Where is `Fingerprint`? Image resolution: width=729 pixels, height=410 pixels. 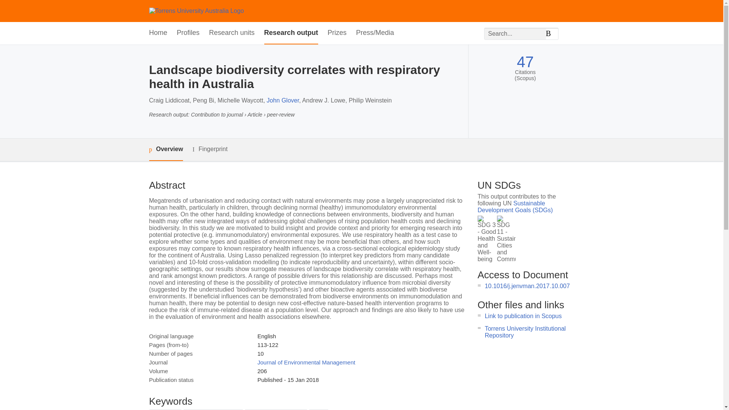
Fingerprint is located at coordinates (210, 150).